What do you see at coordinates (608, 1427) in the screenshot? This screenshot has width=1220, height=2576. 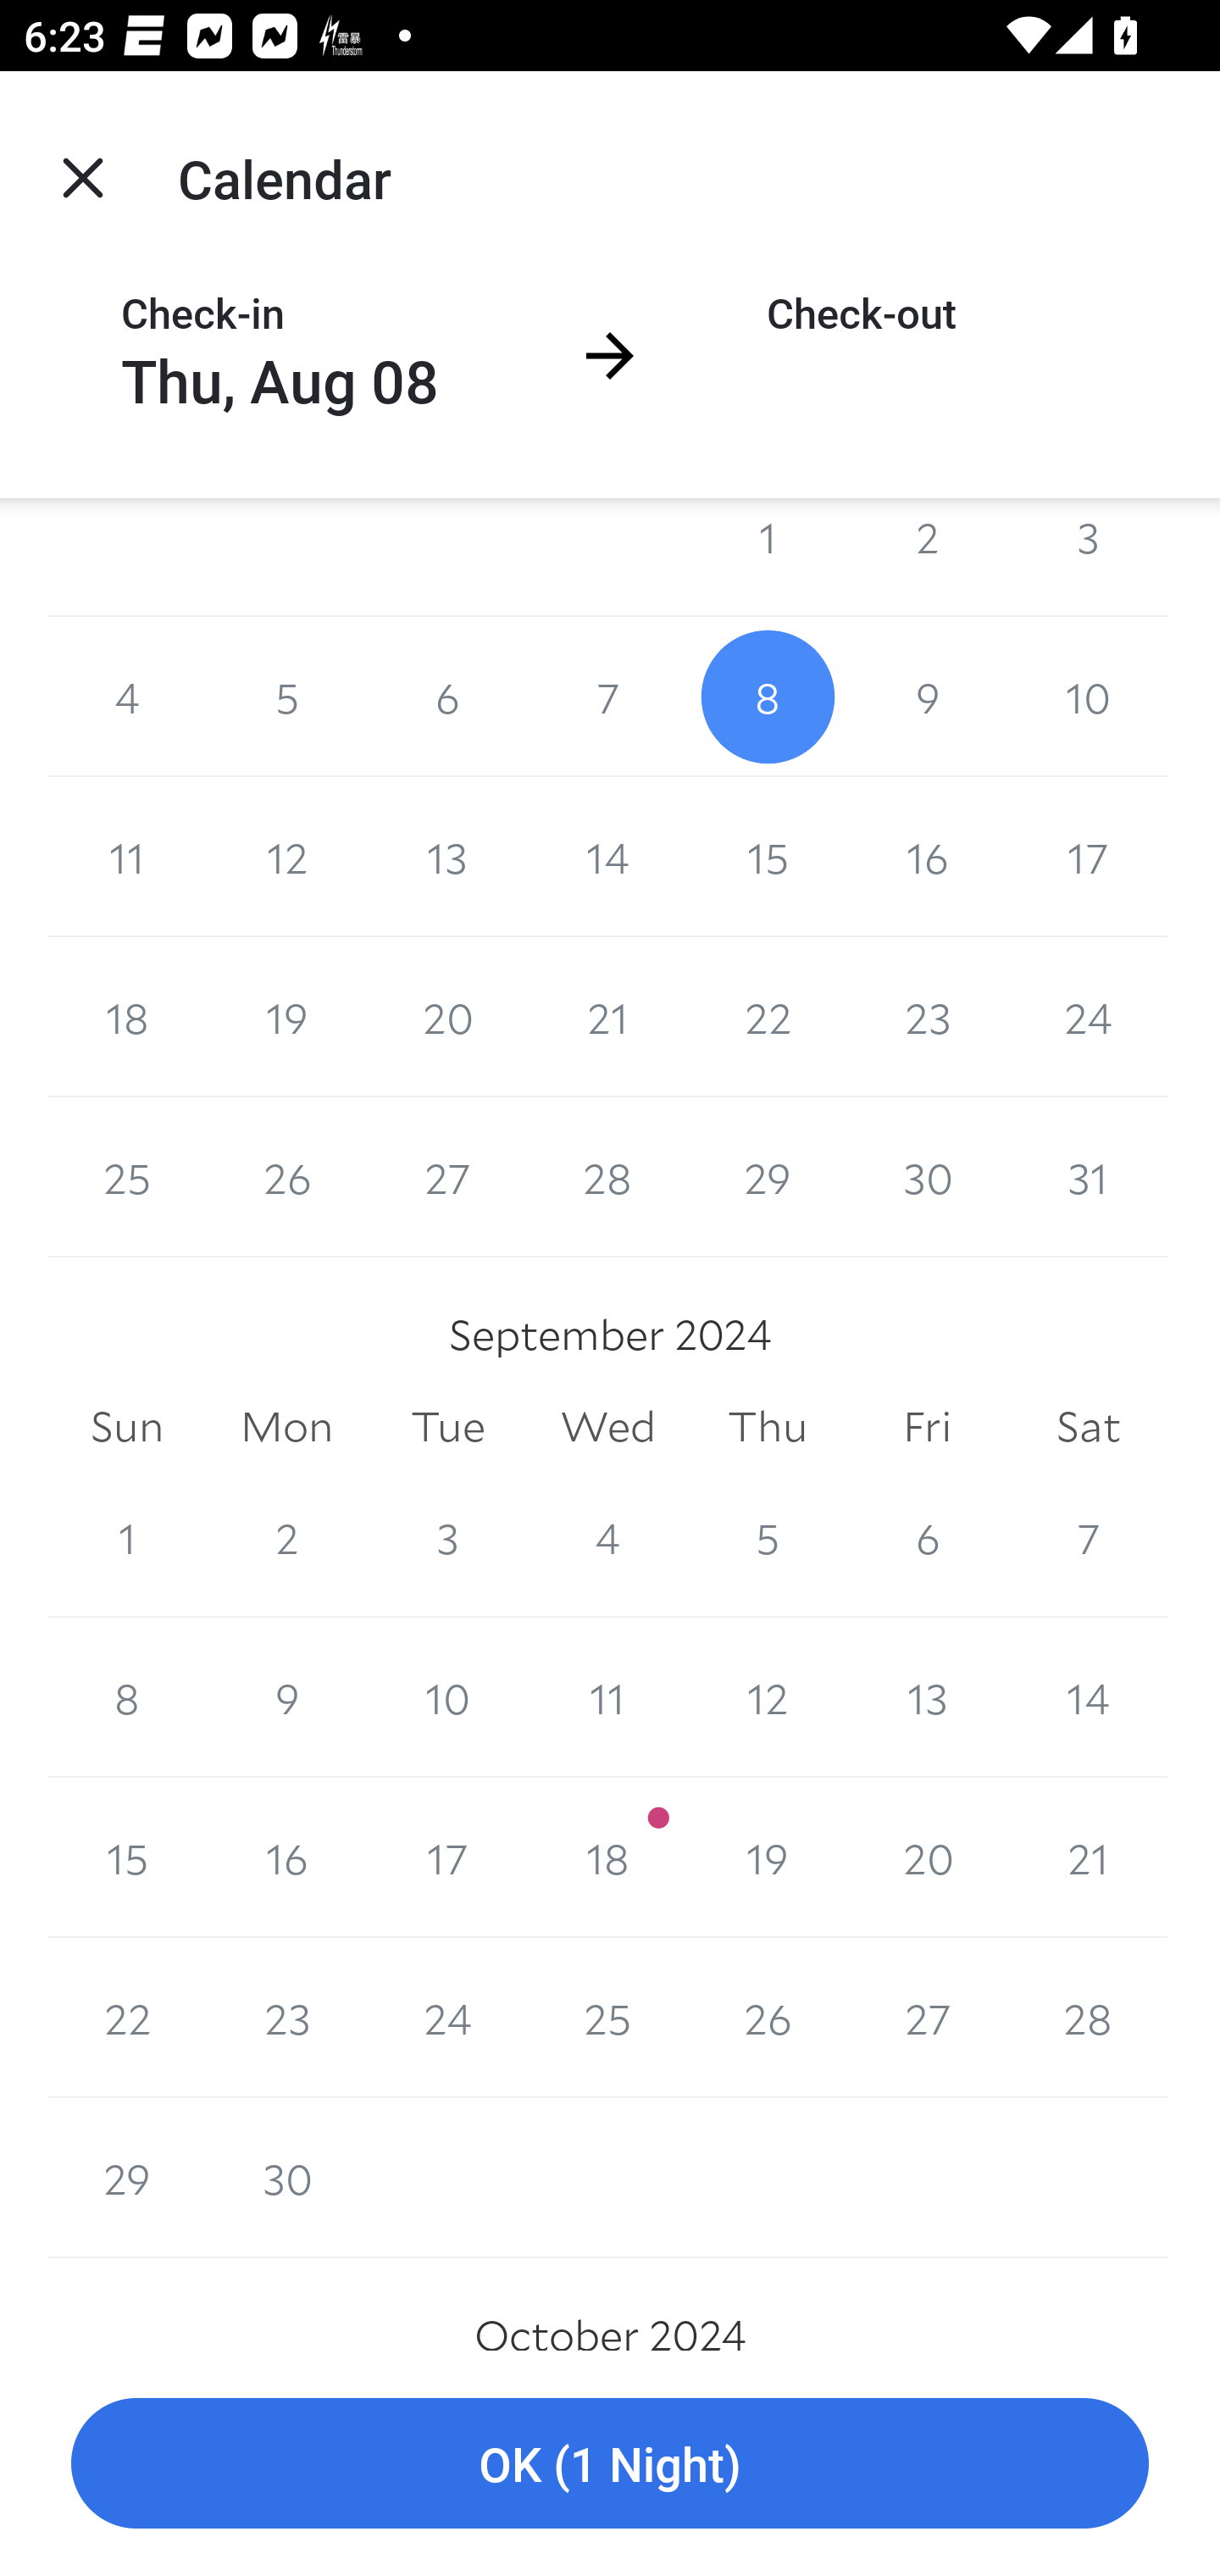 I see `Wed` at bounding box center [608, 1427].